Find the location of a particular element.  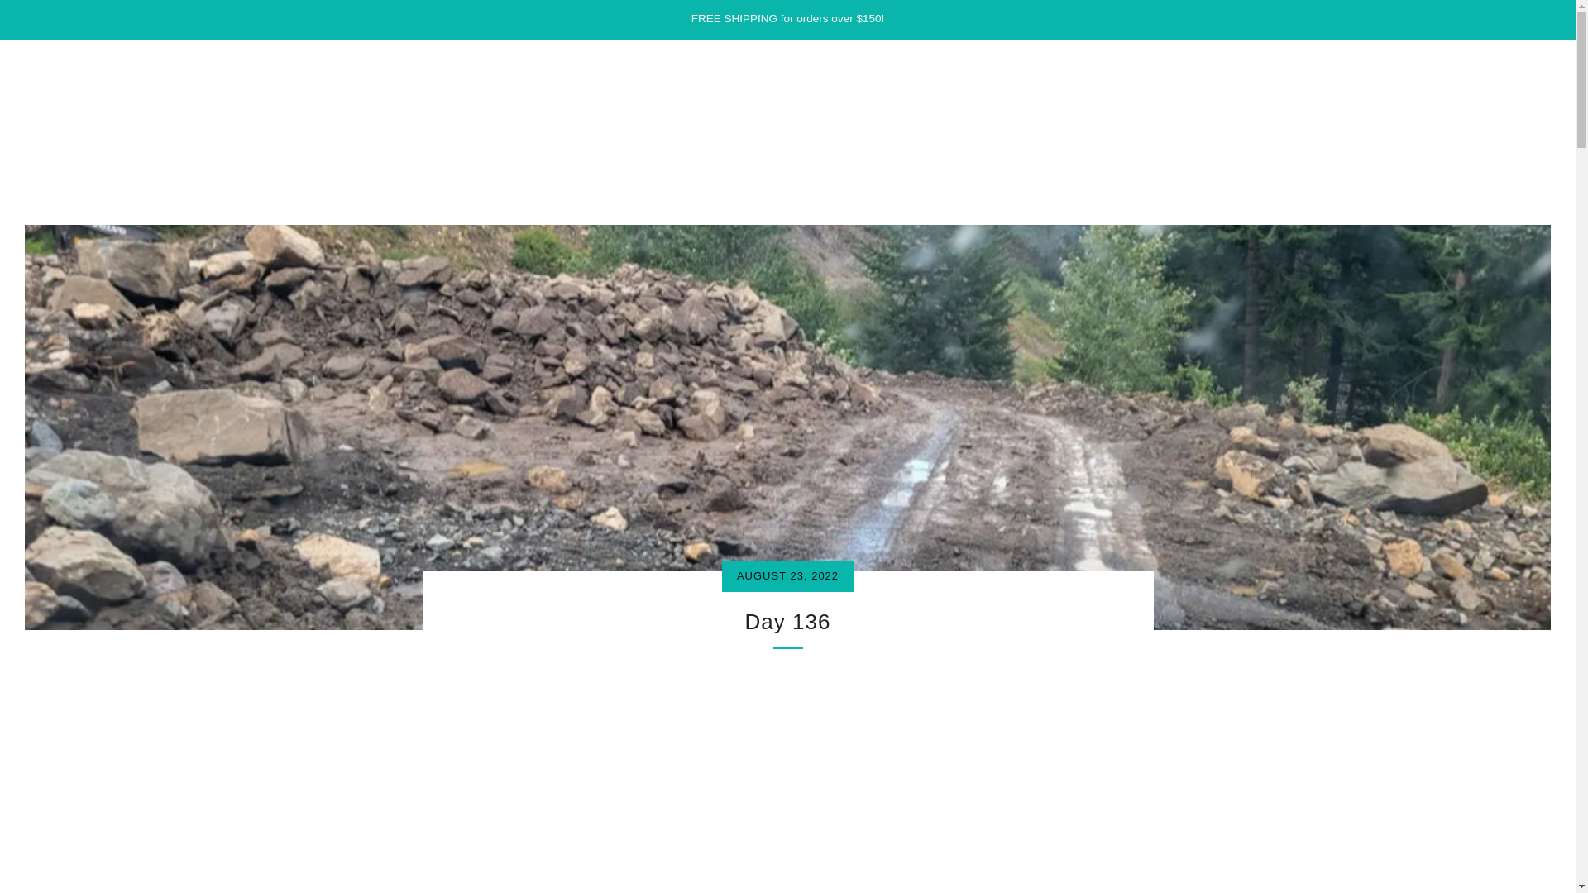

ADVENTURE BLOGS is located at coordinates (983, 175).